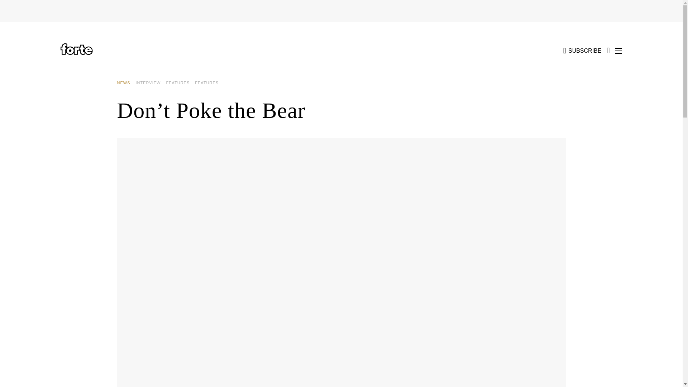 The height and width of the screenshot is (387, 688). I want to click on FEATURES, so click(180, 83).